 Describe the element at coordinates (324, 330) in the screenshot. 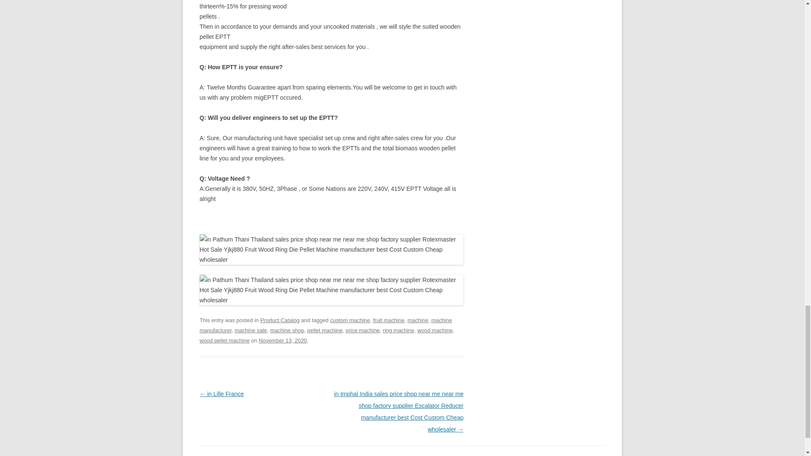

I see `pellet machine` at that location.